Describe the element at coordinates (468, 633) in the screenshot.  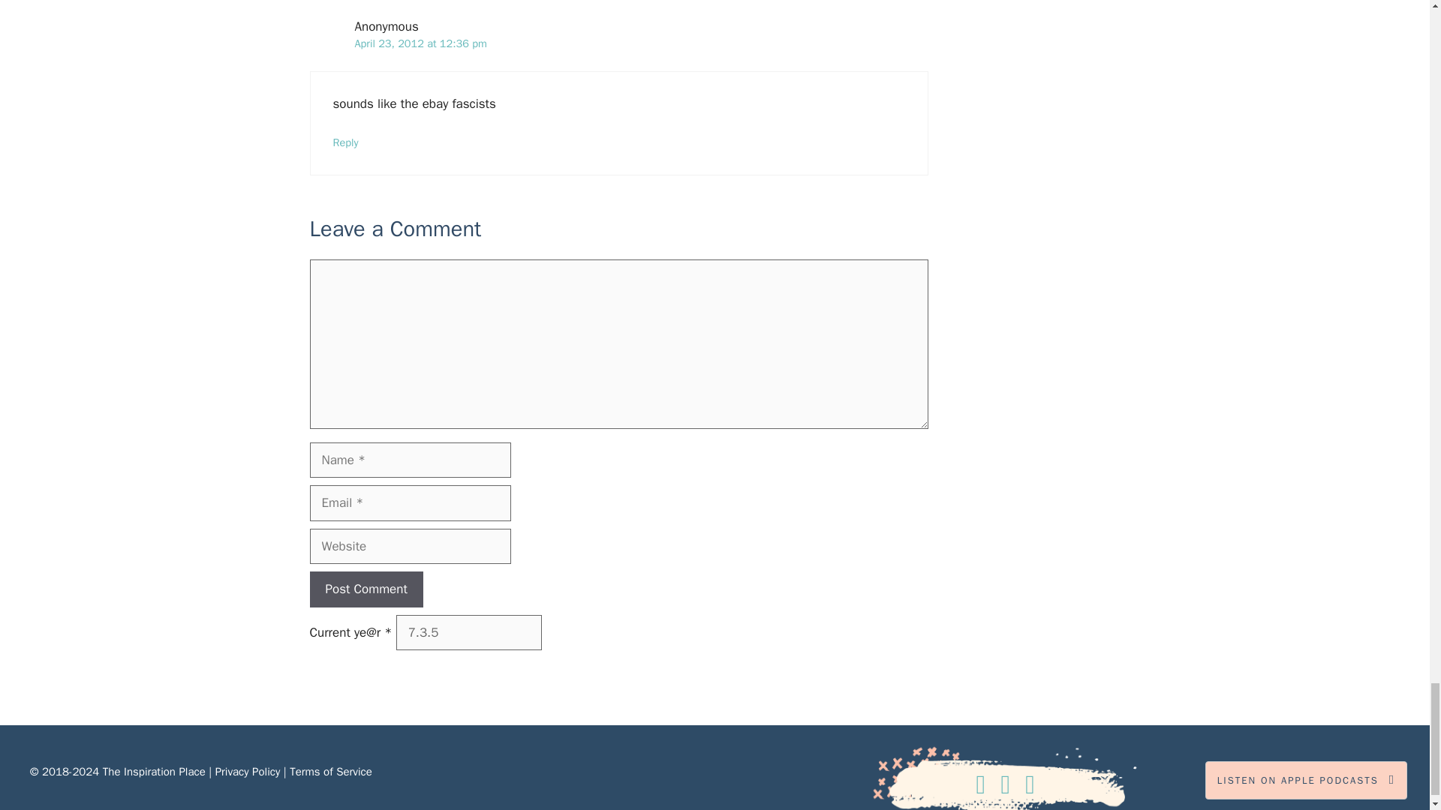
I see `7.3.5` at that location.